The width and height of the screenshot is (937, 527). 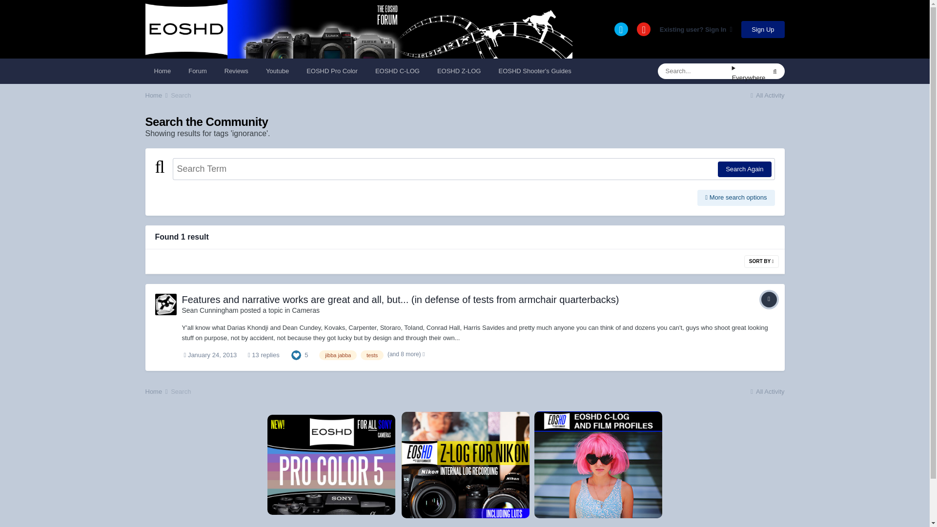 What do you see at coordinates (210, 310) in the screenshot?
I see `Go to Sean Cunningham's profile` at bounding box center [210, 310].